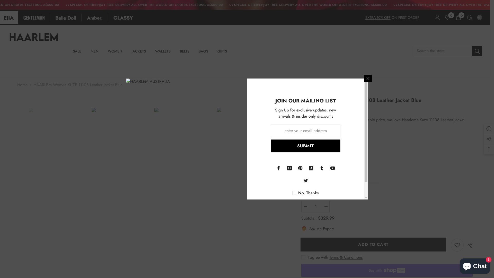 The width and height of the screenshot is (494, 278). I want to click on GIFTS, so click(222, 53).